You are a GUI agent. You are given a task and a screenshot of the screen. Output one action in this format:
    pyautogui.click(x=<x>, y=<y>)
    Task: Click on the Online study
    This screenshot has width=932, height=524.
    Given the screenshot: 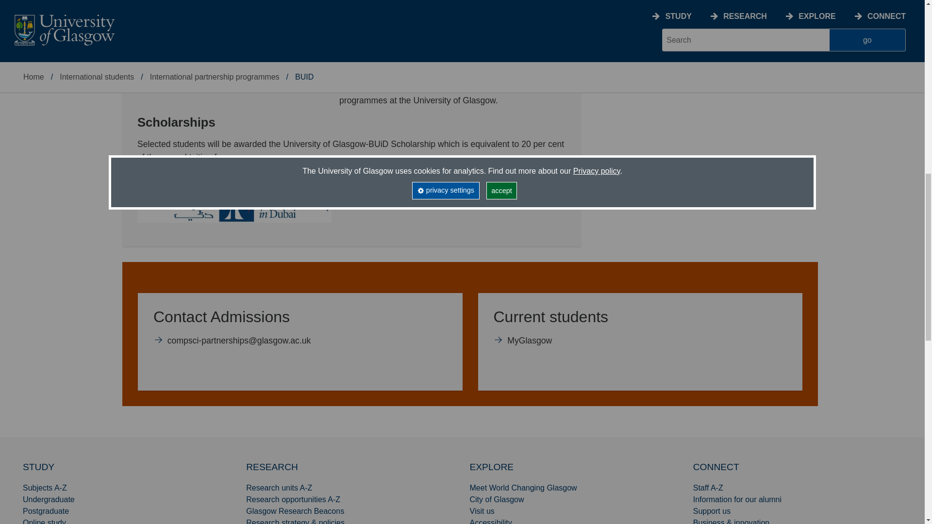 What is the action you would take?
    pyautogui.click(x=38, y=467)
    